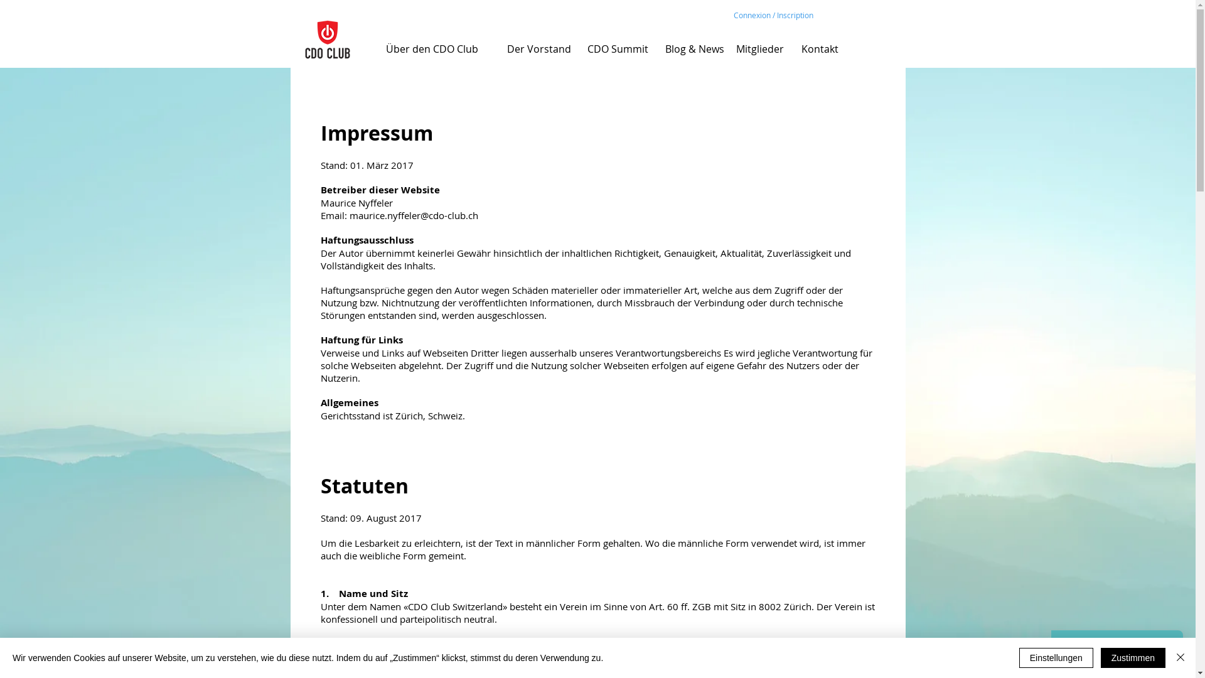 Image resolution: width=1205 pixels, height=678 pixels. Describe the element at coordinates (759, 49) in the screenshot. I see `Mitglieder` at that location.